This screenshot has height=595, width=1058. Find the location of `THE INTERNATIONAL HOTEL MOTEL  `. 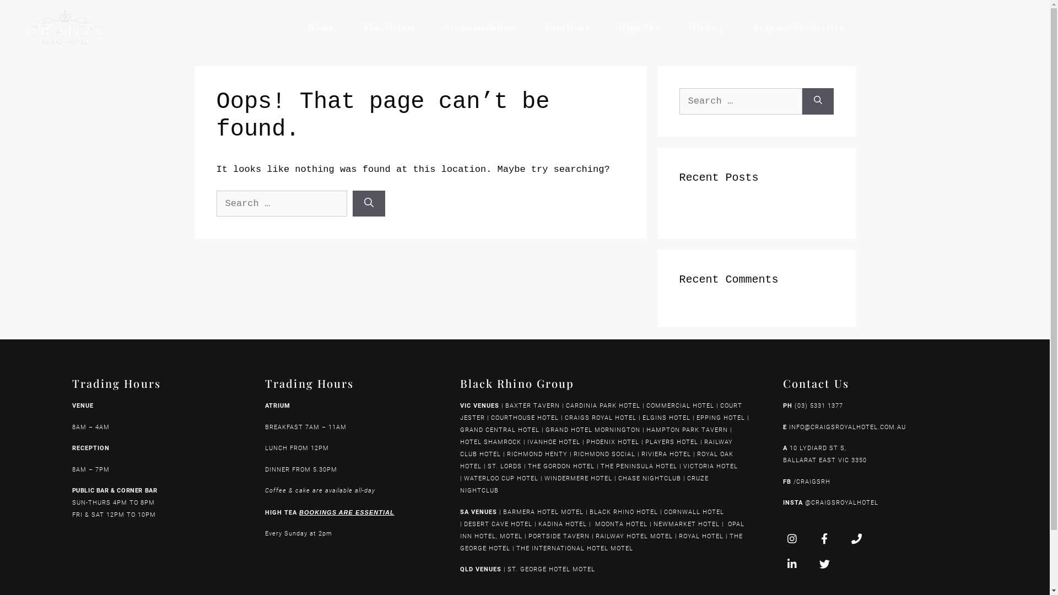

THE INTERNATIONAL HOTEL MOTEL   is located at coordinates (577, 548).